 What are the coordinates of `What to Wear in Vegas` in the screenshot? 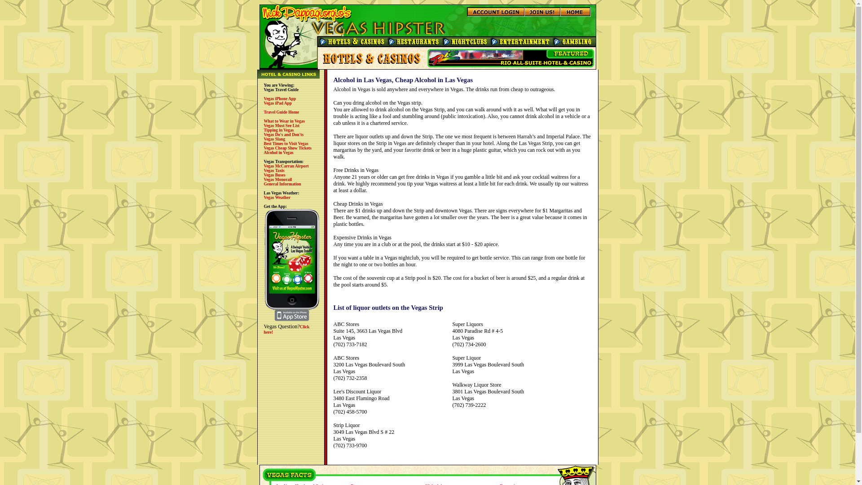 It's located at (284, 121).